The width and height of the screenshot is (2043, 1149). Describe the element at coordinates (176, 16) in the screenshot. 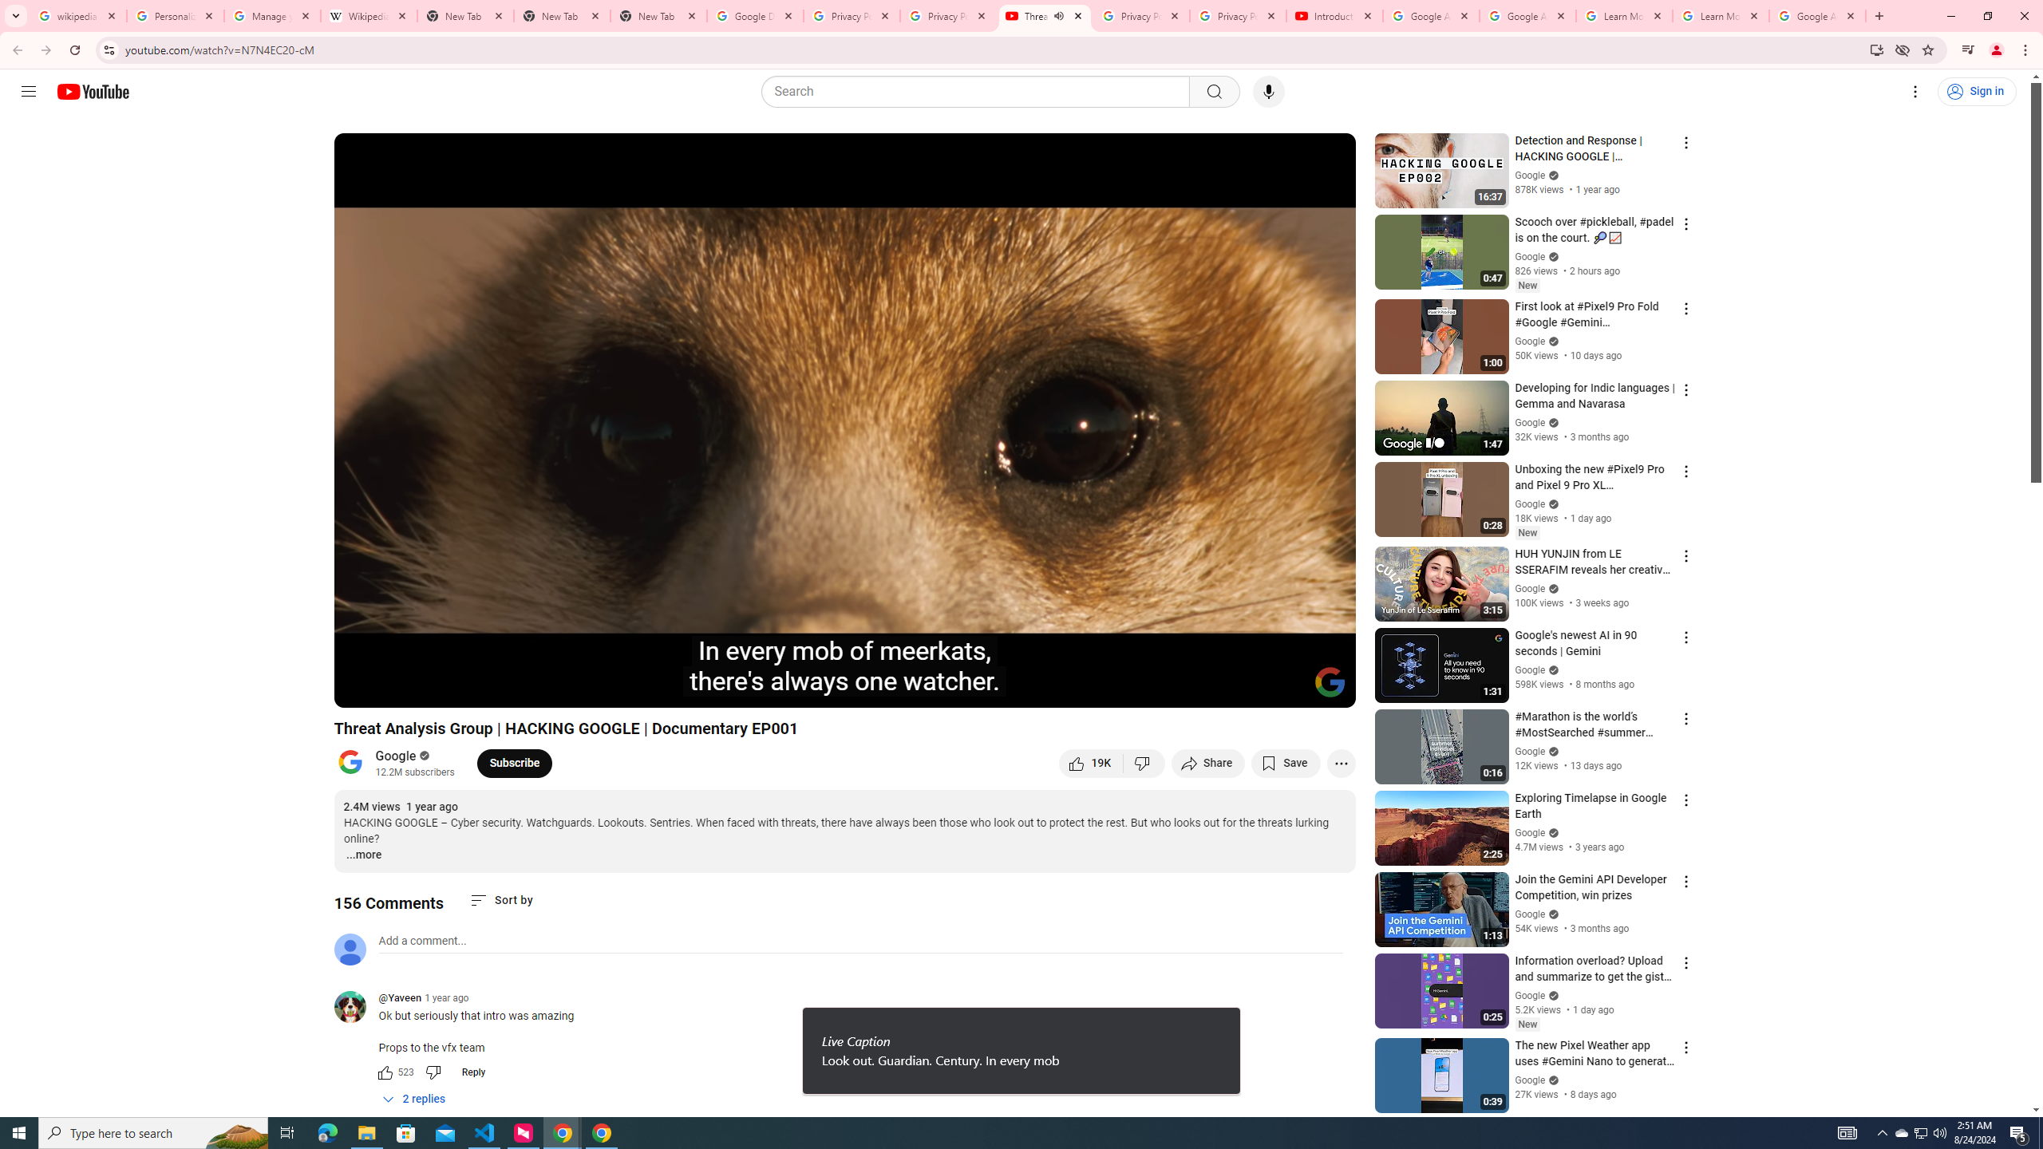

I see `Personalization & Google Search results - Google Search Help` at that location.